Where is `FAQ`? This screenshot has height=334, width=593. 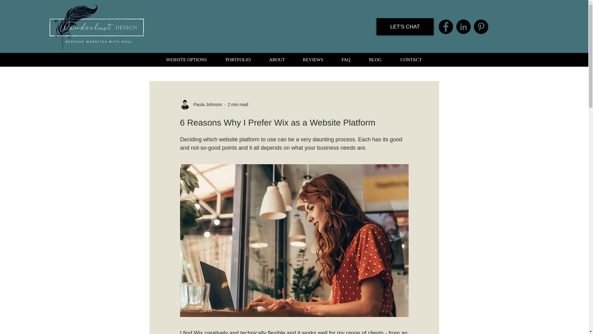 FAQ is located at coordinates (346, 60).